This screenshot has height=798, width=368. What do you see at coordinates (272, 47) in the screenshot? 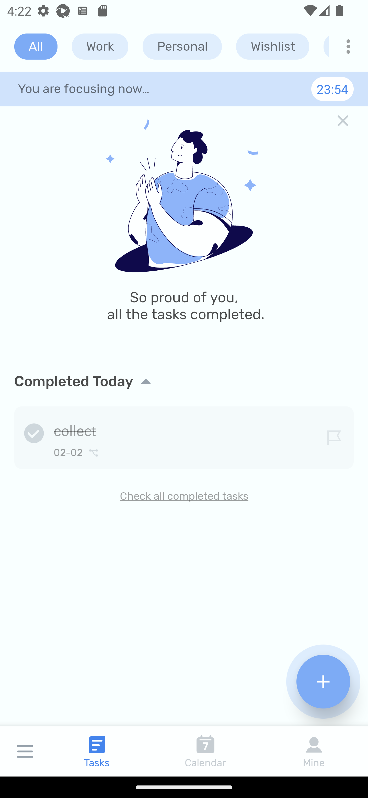
I see `Wishlist` at bounding box center [272, 47].